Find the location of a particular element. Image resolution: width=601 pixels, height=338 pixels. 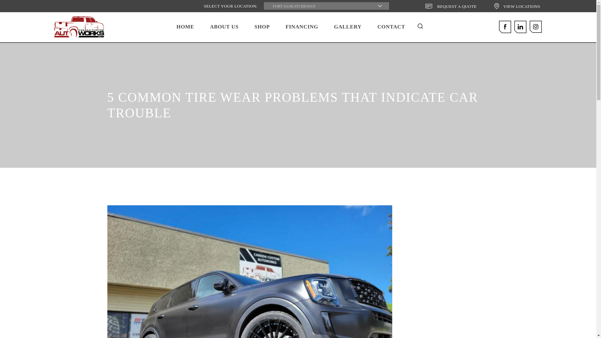

SHOP is located at coordinates (517, 6).